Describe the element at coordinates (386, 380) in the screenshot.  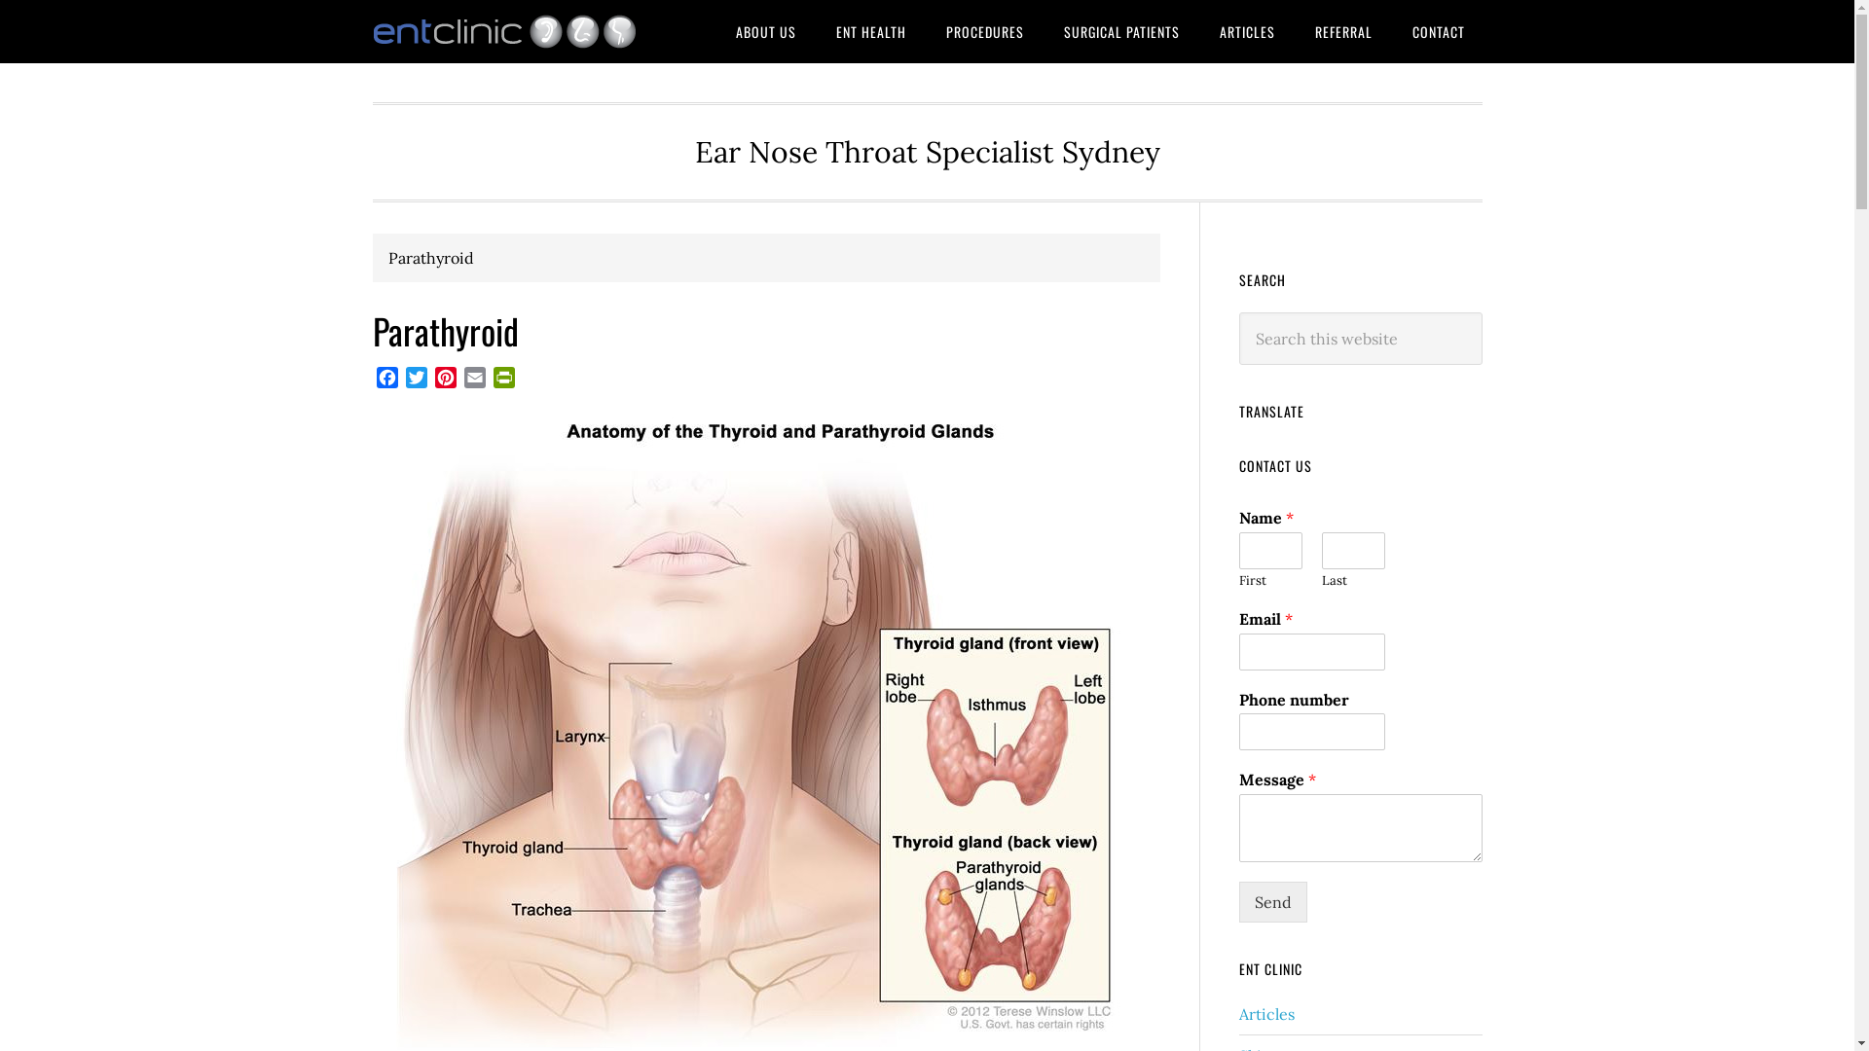
I see `Facebook` at that location.